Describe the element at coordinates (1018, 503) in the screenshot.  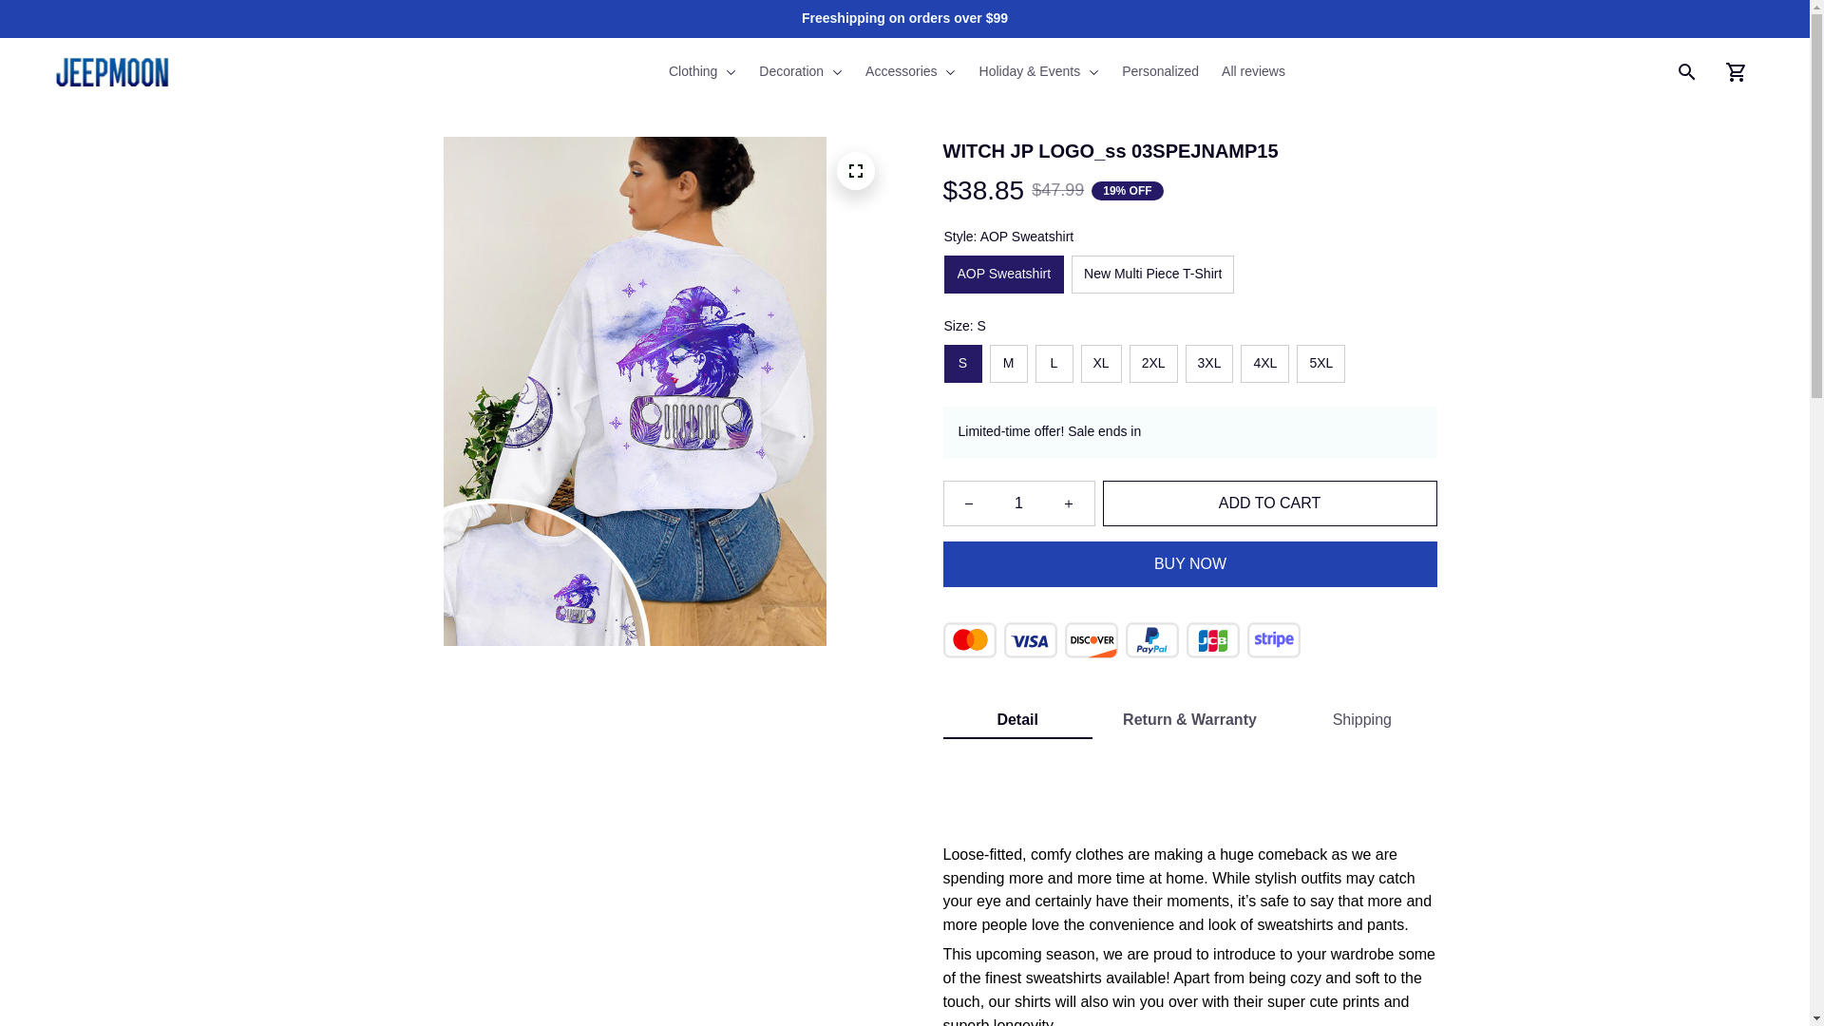
I see `1` at that location.